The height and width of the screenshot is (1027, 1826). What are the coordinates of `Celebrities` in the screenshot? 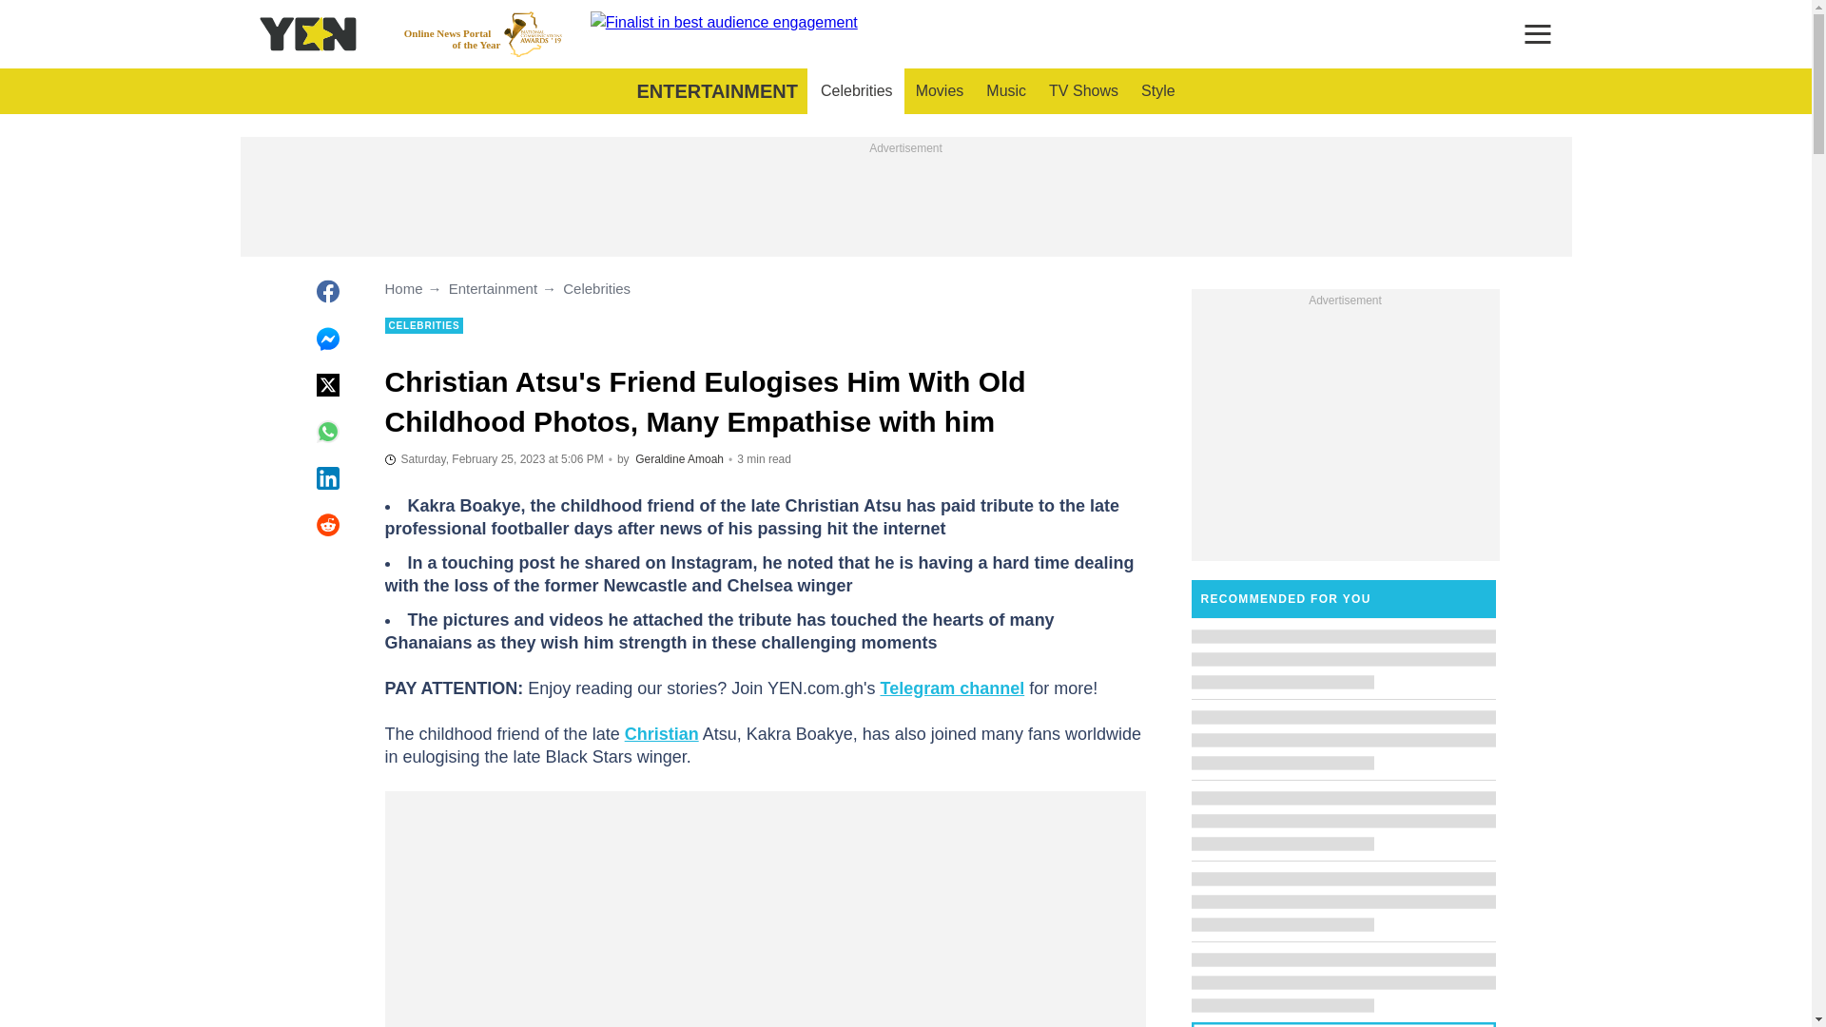 It's located at (483, 34).